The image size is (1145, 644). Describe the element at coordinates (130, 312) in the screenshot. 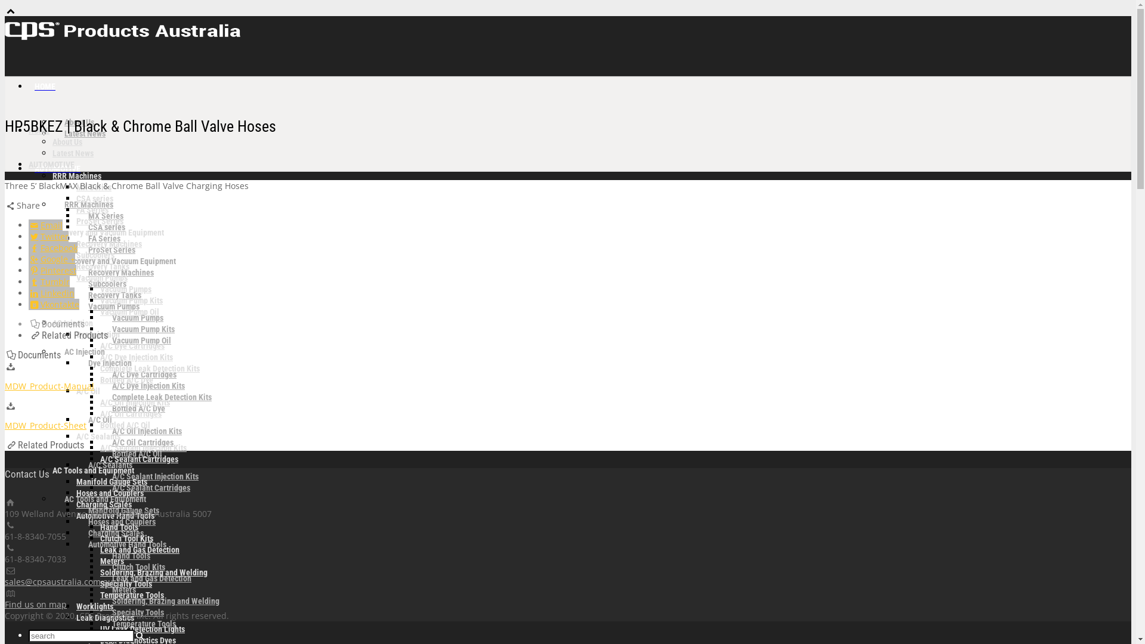

I see `Vacuum Pump Oil` at that location.